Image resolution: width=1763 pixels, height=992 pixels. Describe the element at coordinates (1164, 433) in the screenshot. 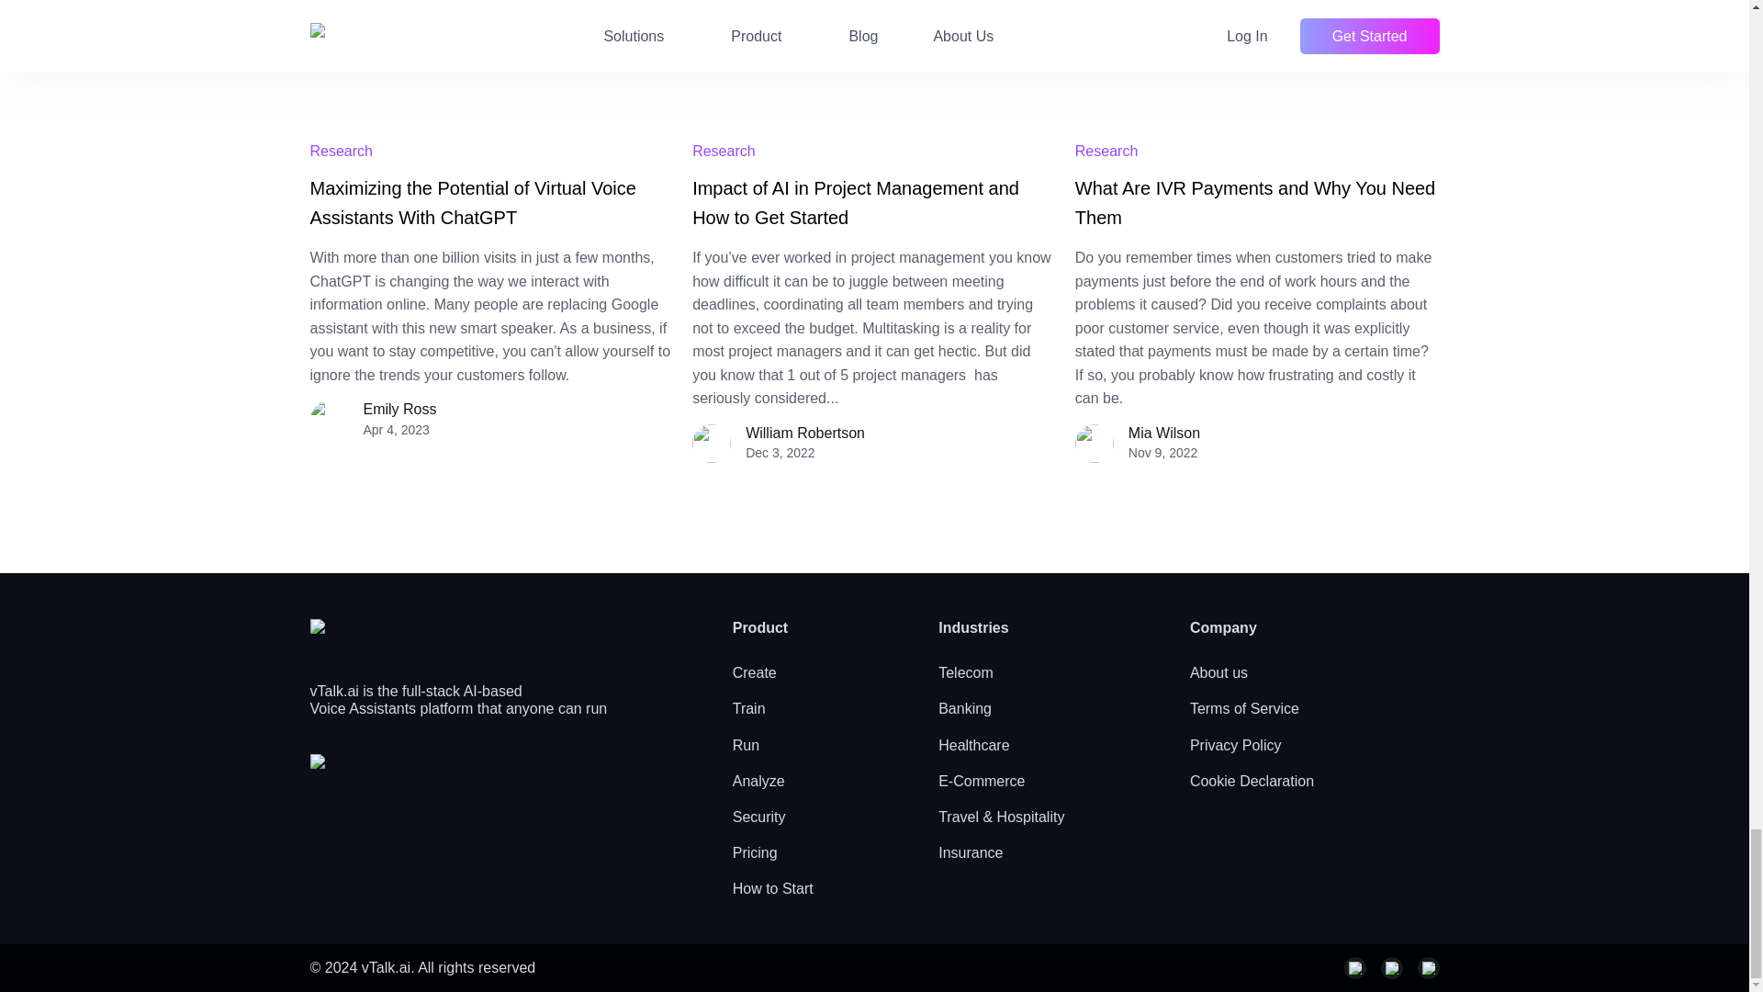

I see `Mia Wilson` at that location.